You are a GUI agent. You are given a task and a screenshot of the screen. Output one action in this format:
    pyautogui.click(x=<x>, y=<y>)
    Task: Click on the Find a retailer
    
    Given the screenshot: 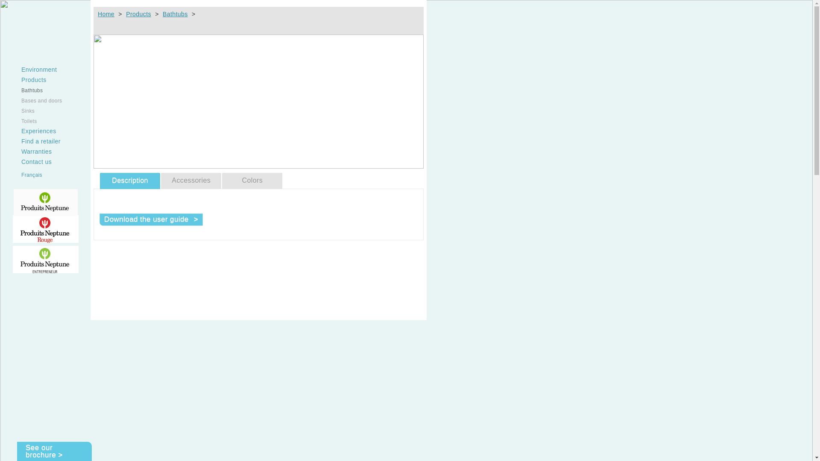 What is the action you would take?
    pyautogui.click(x=37, y=141)
    